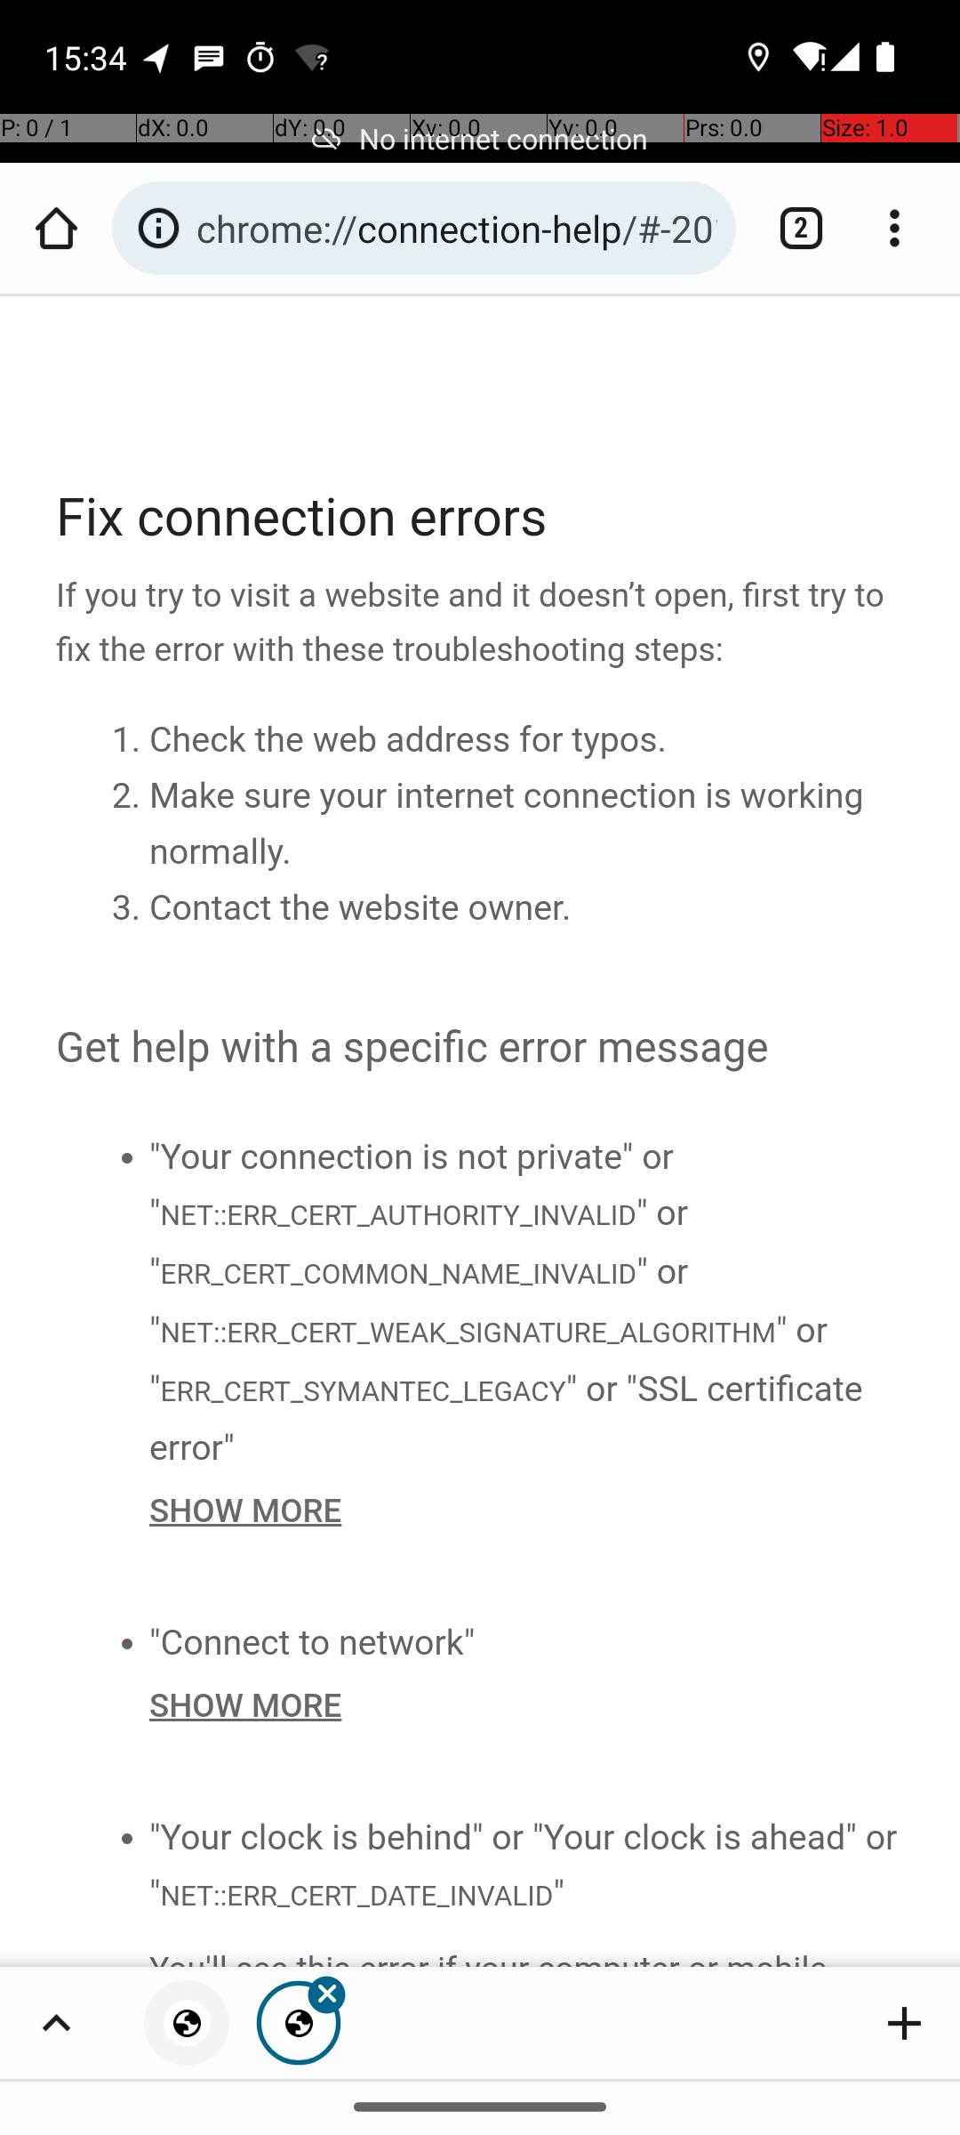 The image size is (960, 2135). Describe the element at coordinates (482, 1048) in the screenshot. I see `Get help with a specific error message` at that location.